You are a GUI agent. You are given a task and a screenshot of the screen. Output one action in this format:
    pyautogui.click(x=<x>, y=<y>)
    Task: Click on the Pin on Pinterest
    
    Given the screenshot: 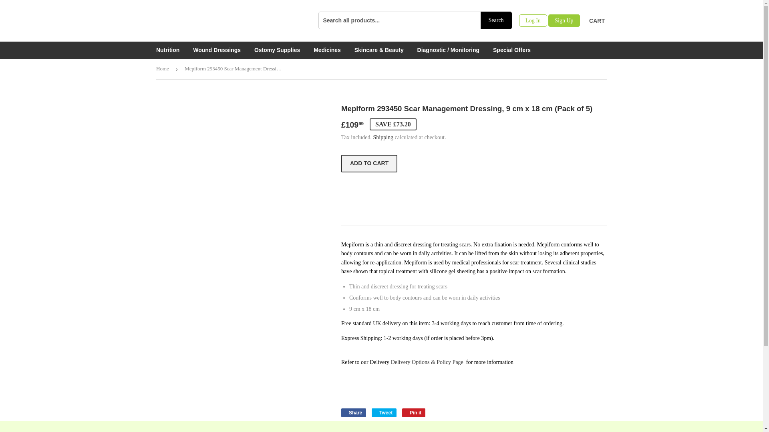 What is the action you would take?
    pyautogui.click(x=384, y=413)
    